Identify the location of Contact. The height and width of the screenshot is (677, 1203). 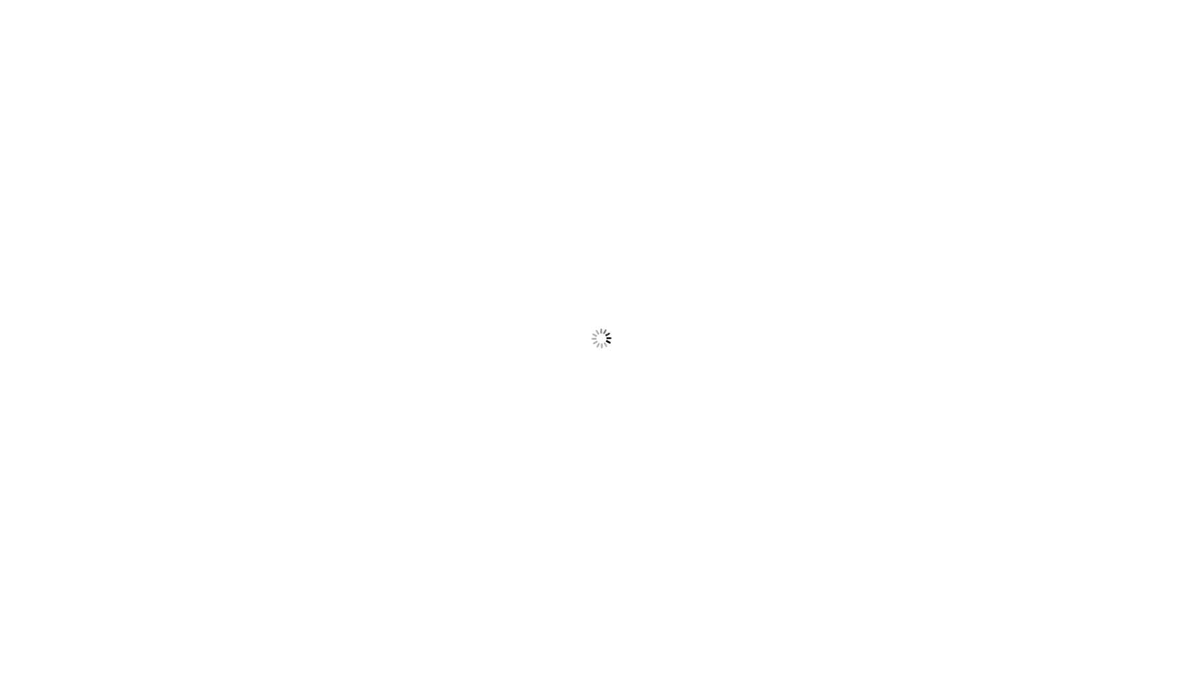
(683, 176).